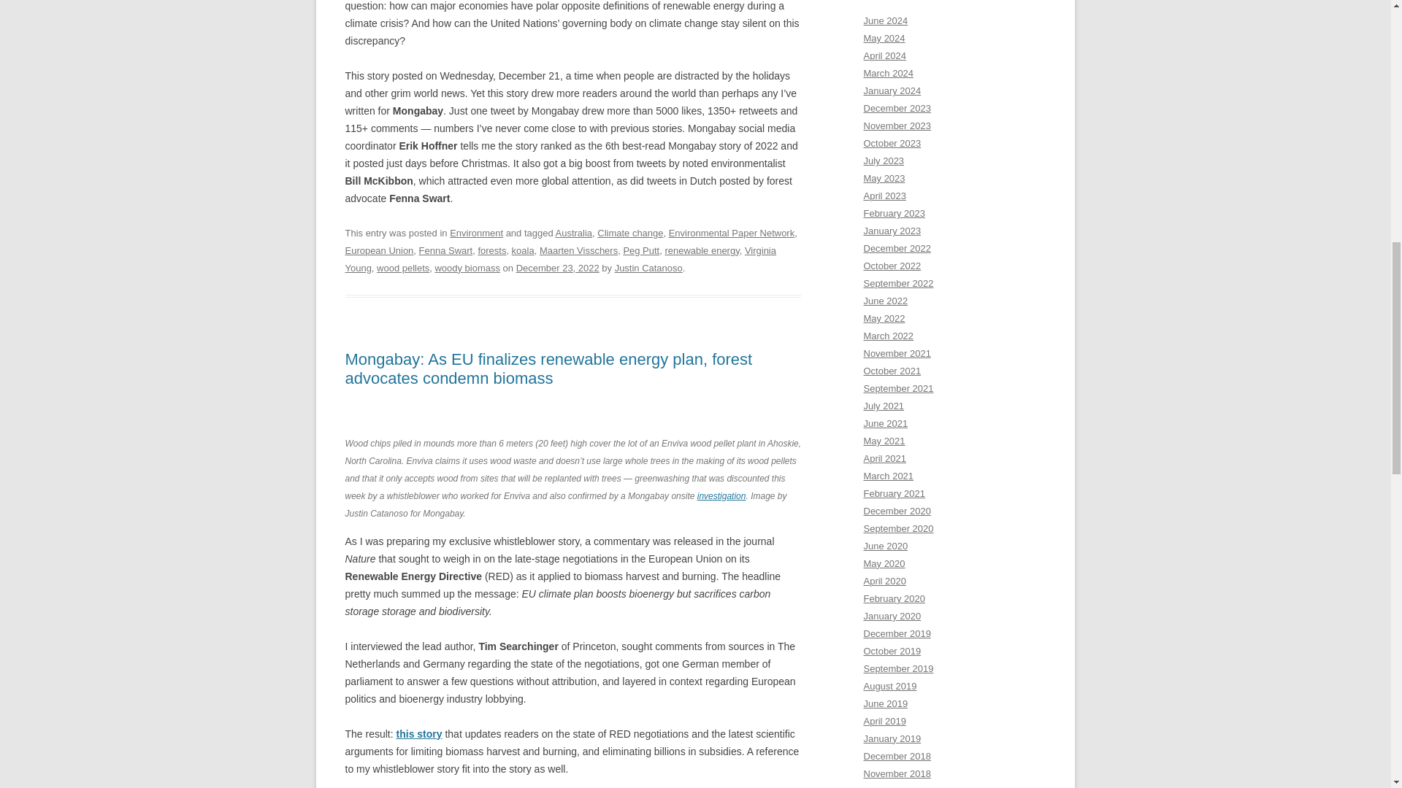 The height and width of the screenshot is (788, 1402). What do you see at coordinates (403, 267) in the screenshot?
I see `wood pellets` at bounding box center [403, 267].